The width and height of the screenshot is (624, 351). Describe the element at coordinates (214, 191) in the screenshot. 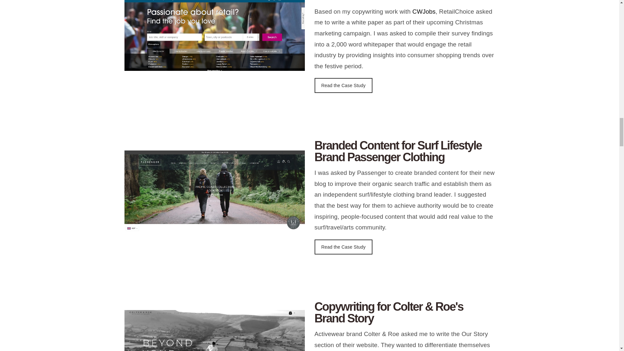

I see `passenger-new` at that location.